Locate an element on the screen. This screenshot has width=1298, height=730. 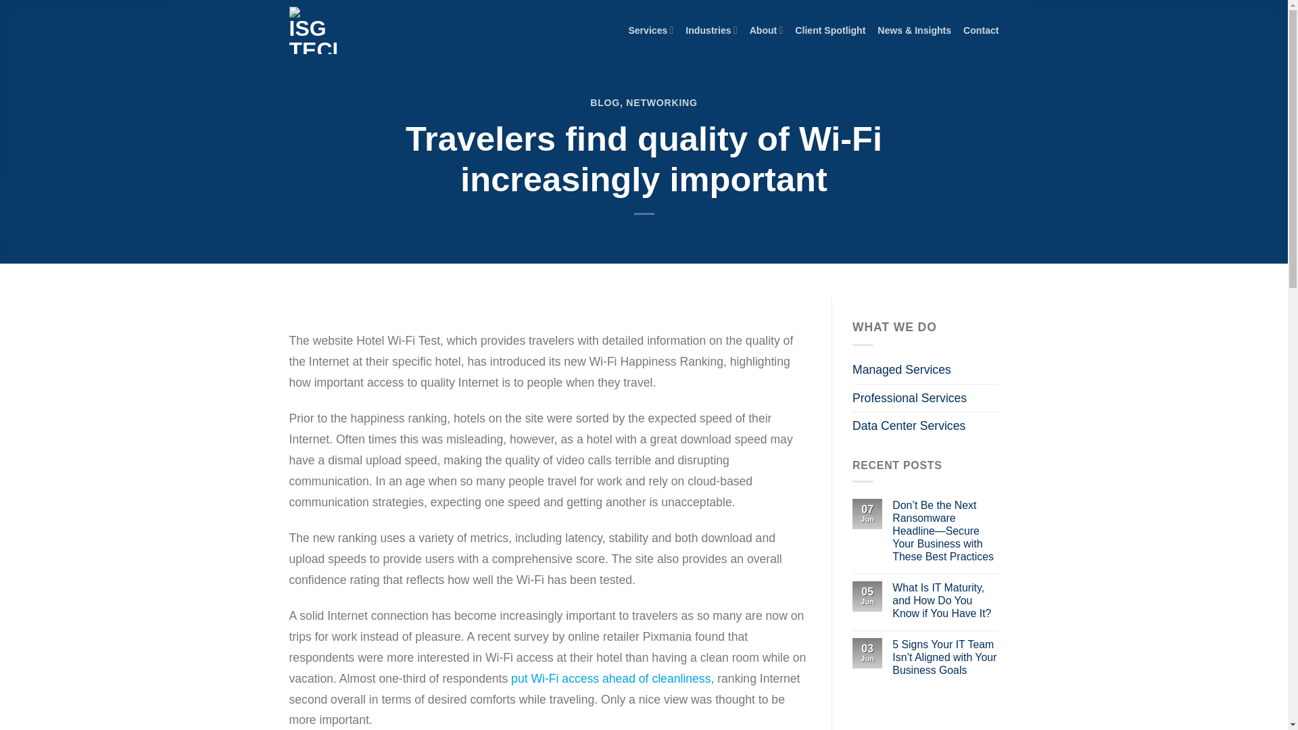
BLOG is located at coordinates (605, 102).